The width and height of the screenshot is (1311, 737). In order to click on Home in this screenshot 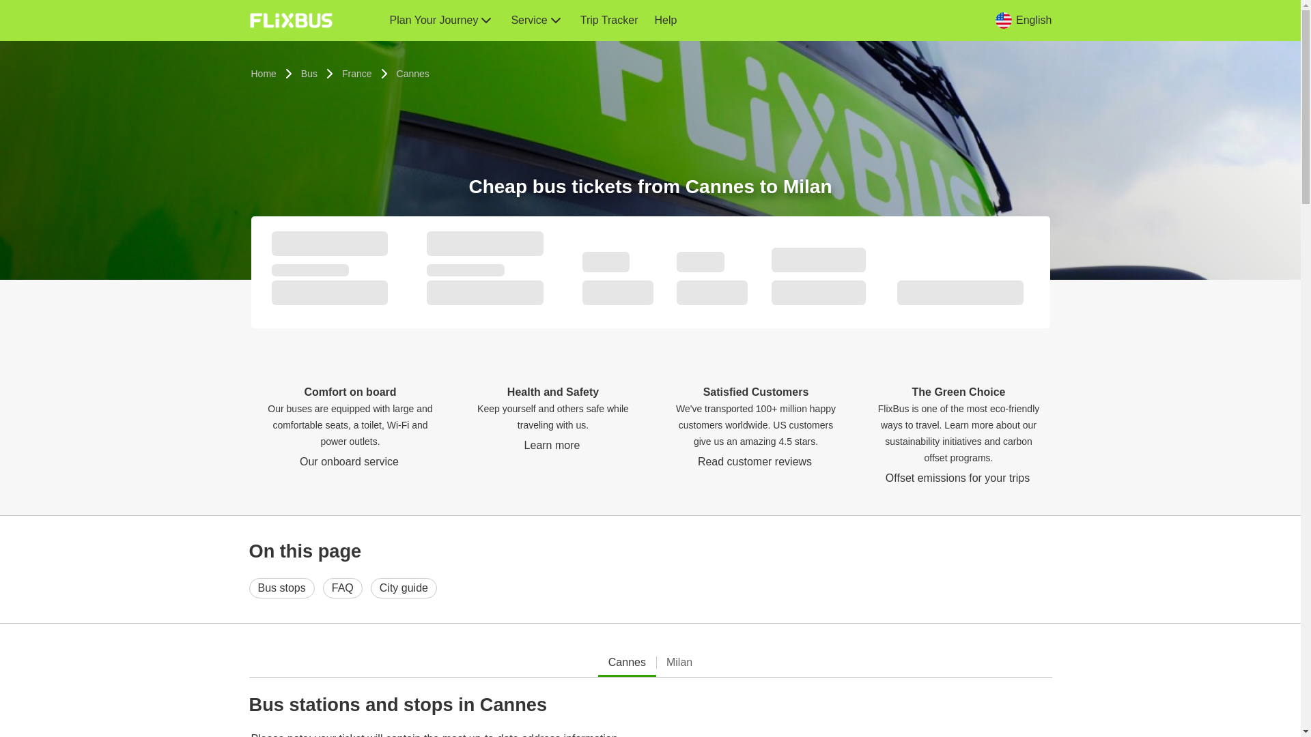, I will do `click(264, 74)`.